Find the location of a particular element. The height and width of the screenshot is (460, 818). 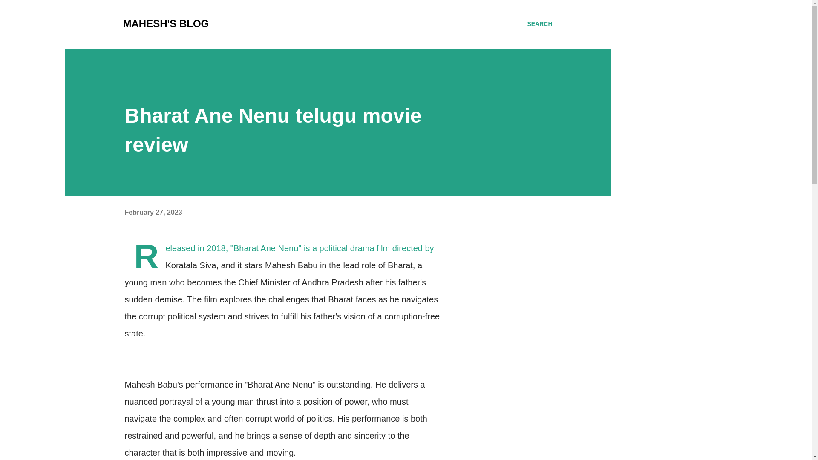

SEARCH is located at coordinates (539, 24).